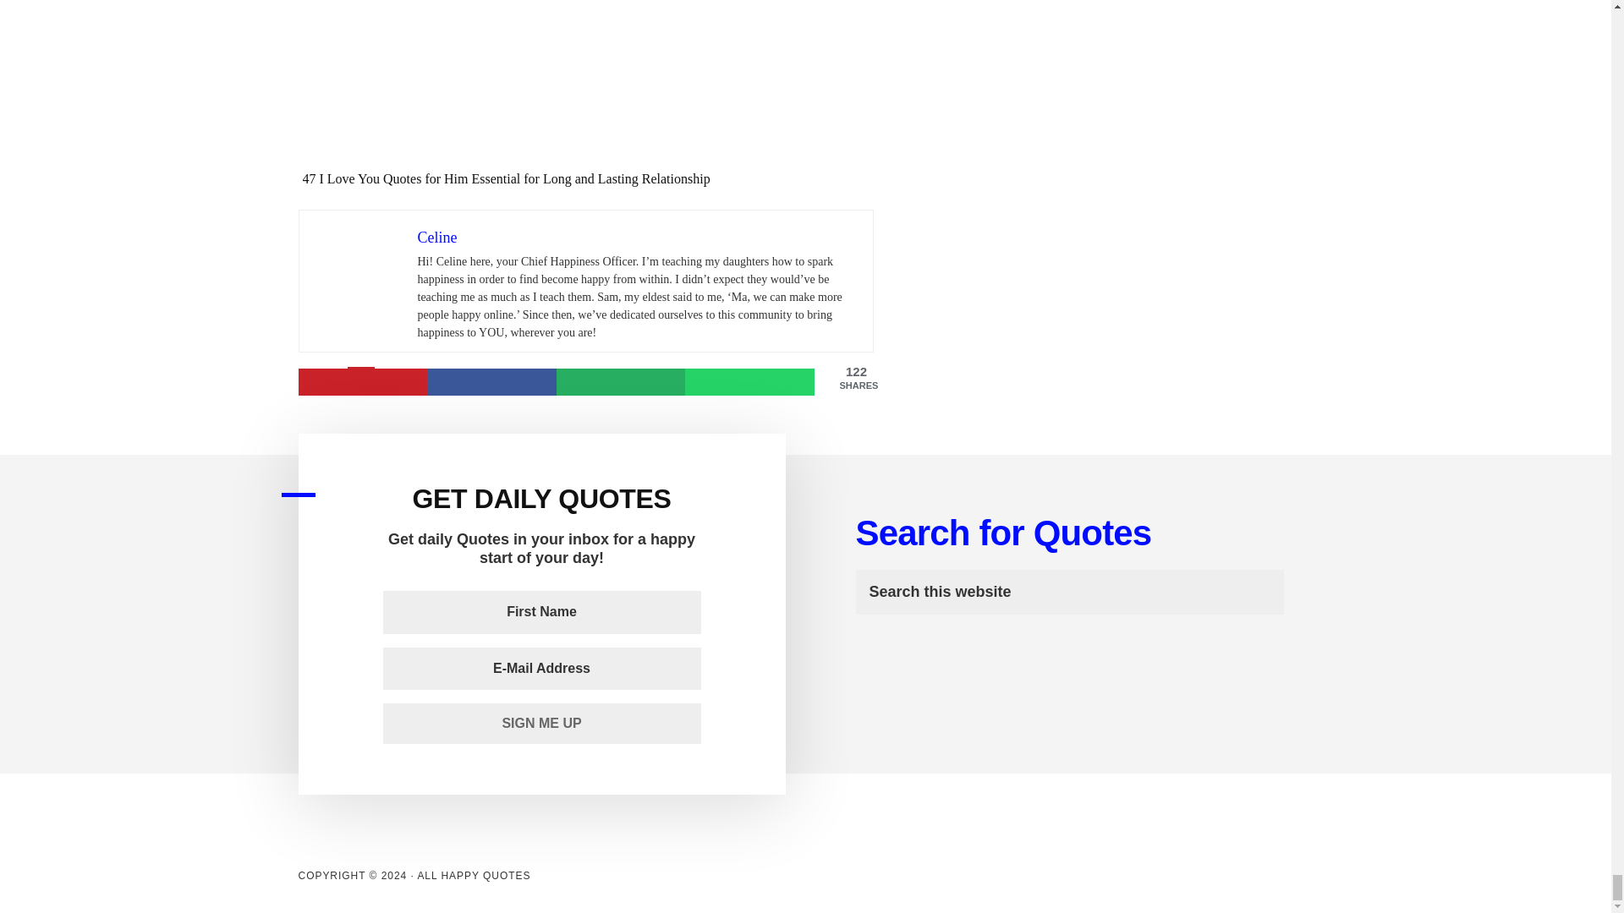 This screenshot has width=1624, height=913. I want to click on SIGN ME UP, so click(540, 724).